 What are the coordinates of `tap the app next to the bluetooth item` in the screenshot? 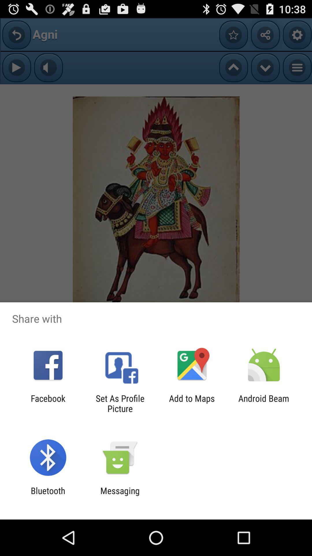 It's located at (120, 496).